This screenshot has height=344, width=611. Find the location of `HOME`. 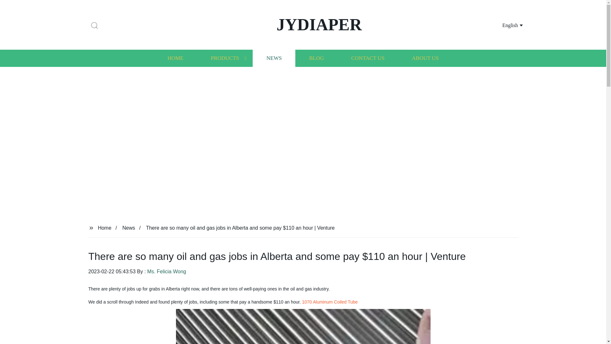

HOME is located at coordinates (175, 58).